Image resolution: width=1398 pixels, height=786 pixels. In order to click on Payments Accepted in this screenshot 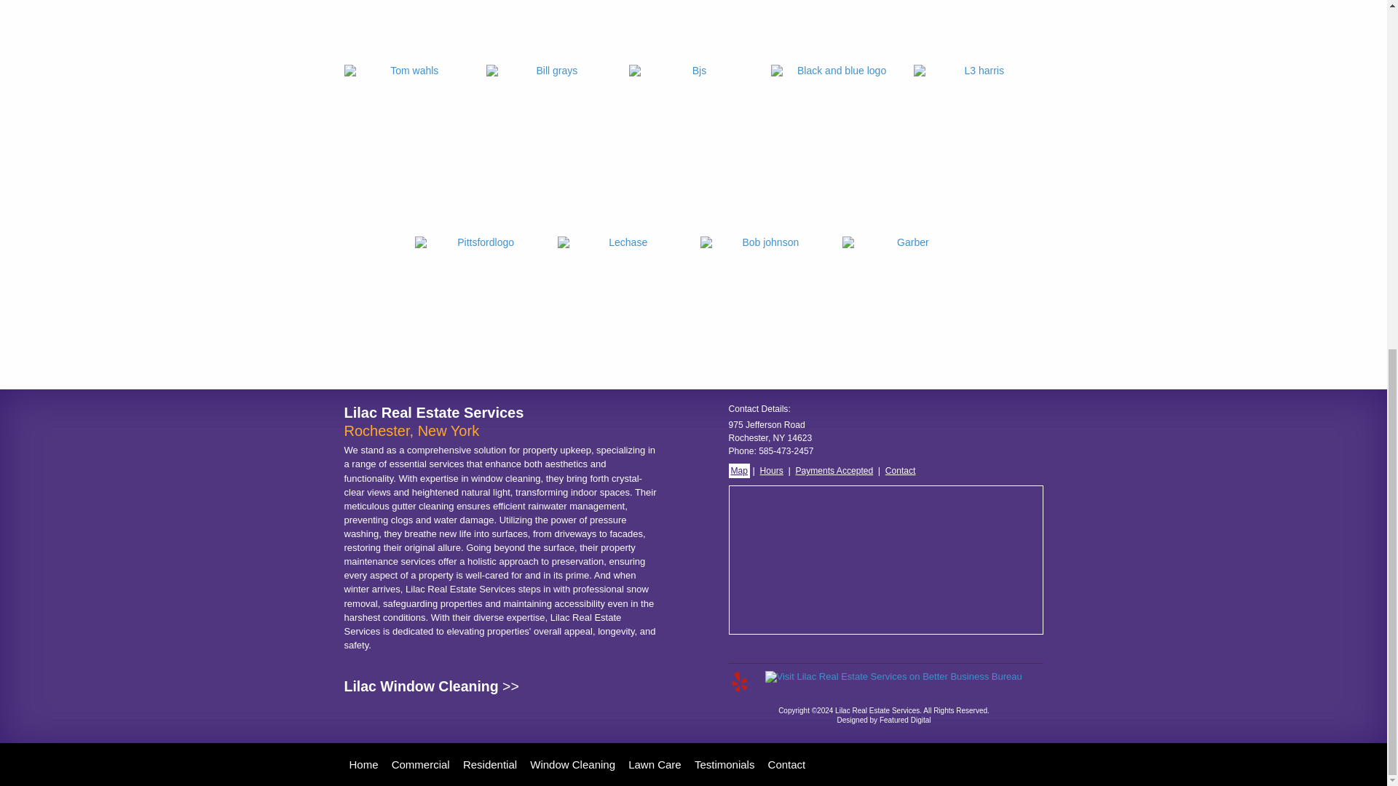, I will do `click(833, 470)`.